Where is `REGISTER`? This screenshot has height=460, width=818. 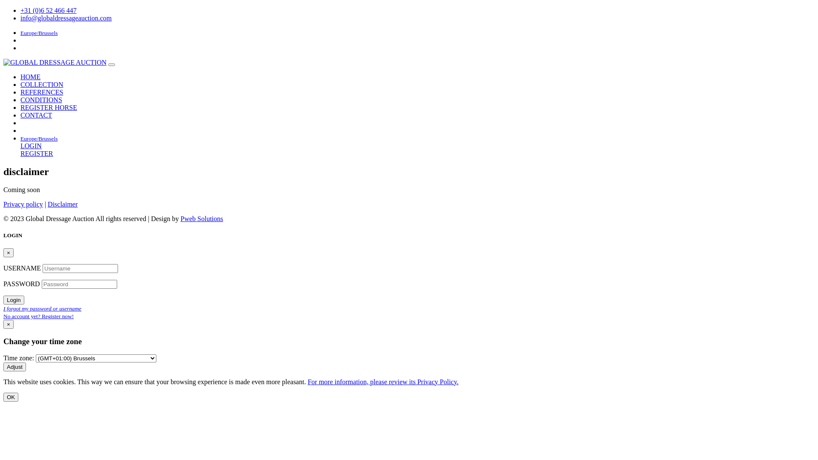 REGISTER is located at coordinates (37, 153).